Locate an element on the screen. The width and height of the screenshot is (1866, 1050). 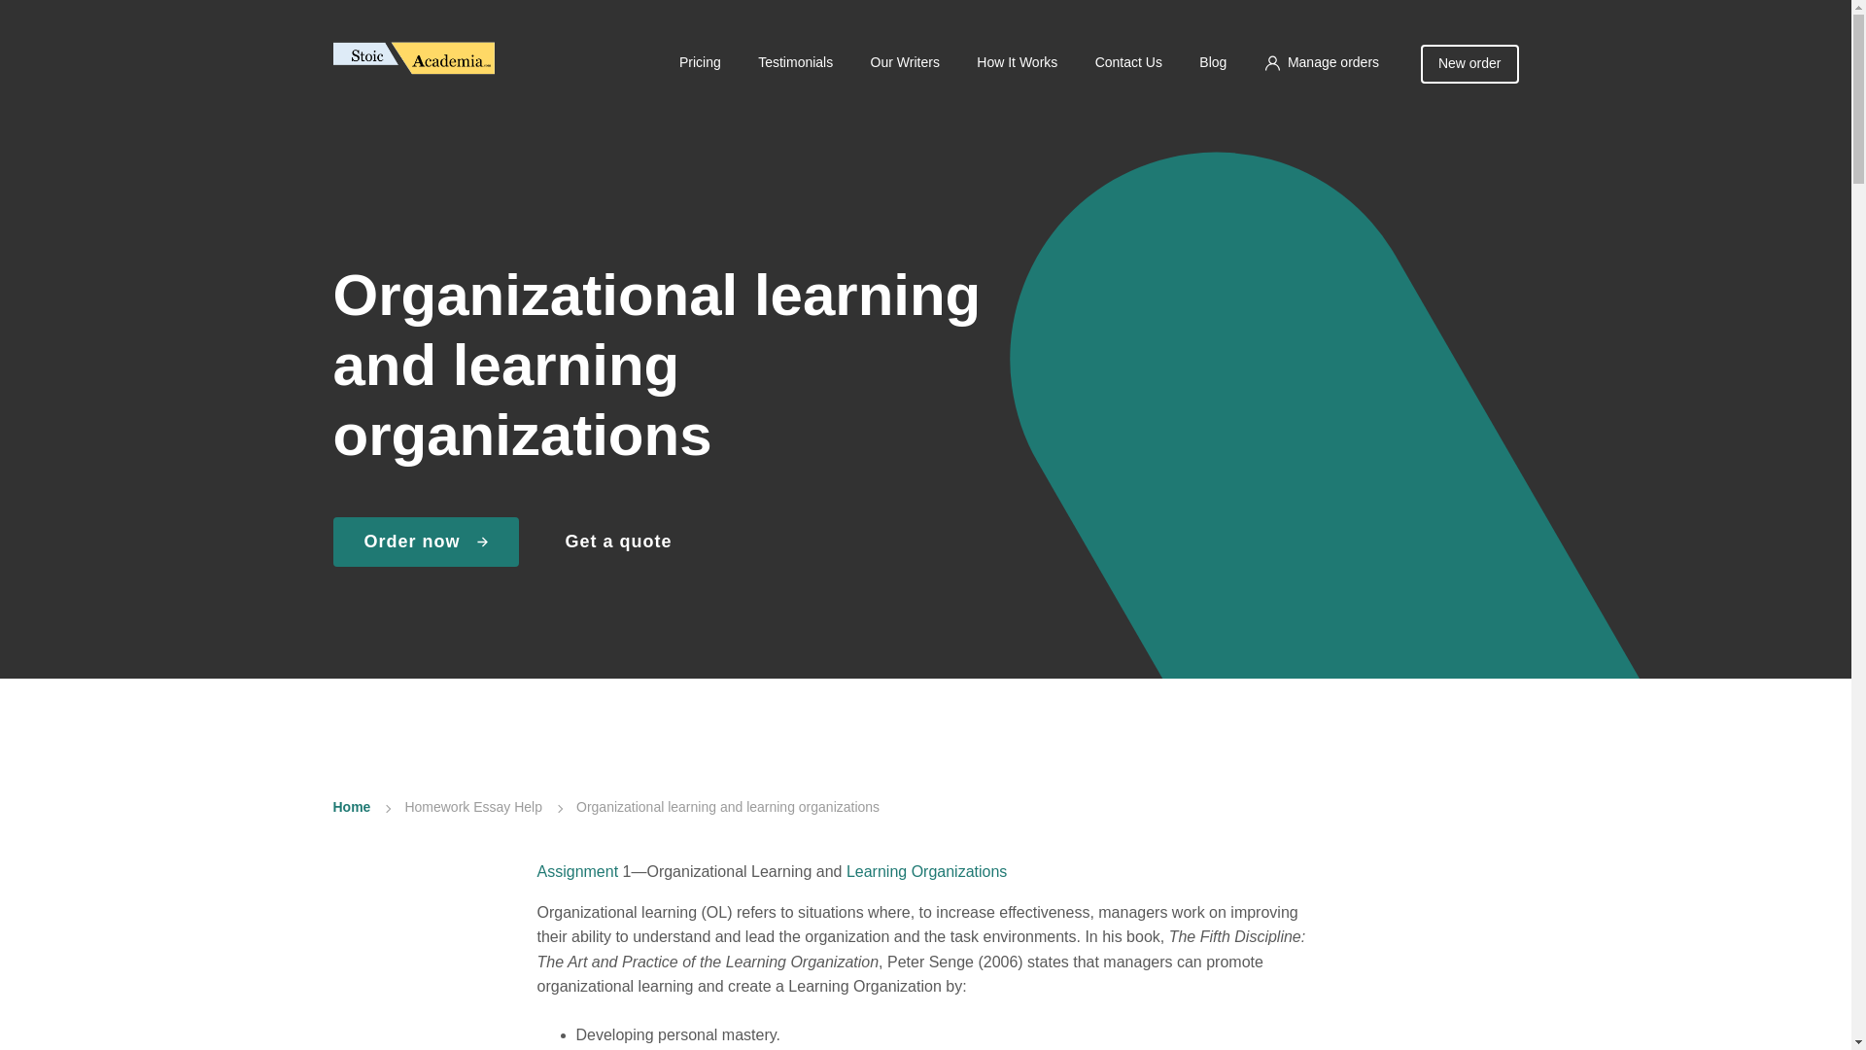
Contact Us is located at coordinates (1129, 62).